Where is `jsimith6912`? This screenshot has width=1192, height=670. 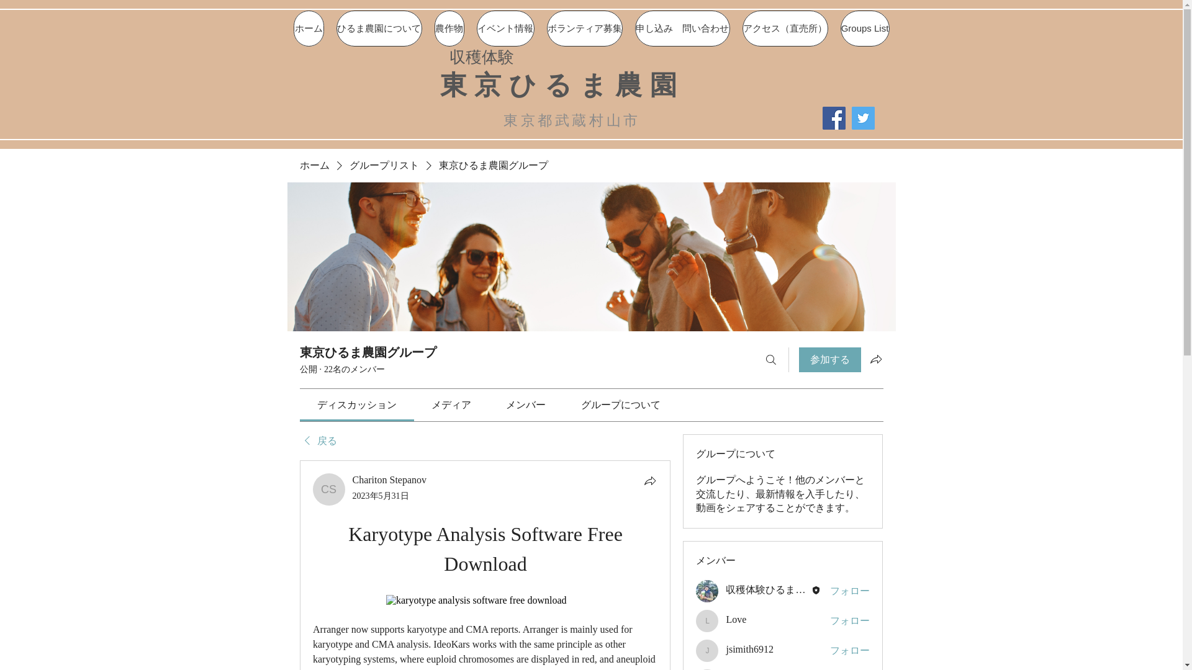 jsimith6912 is located at coordinates (749, 649).